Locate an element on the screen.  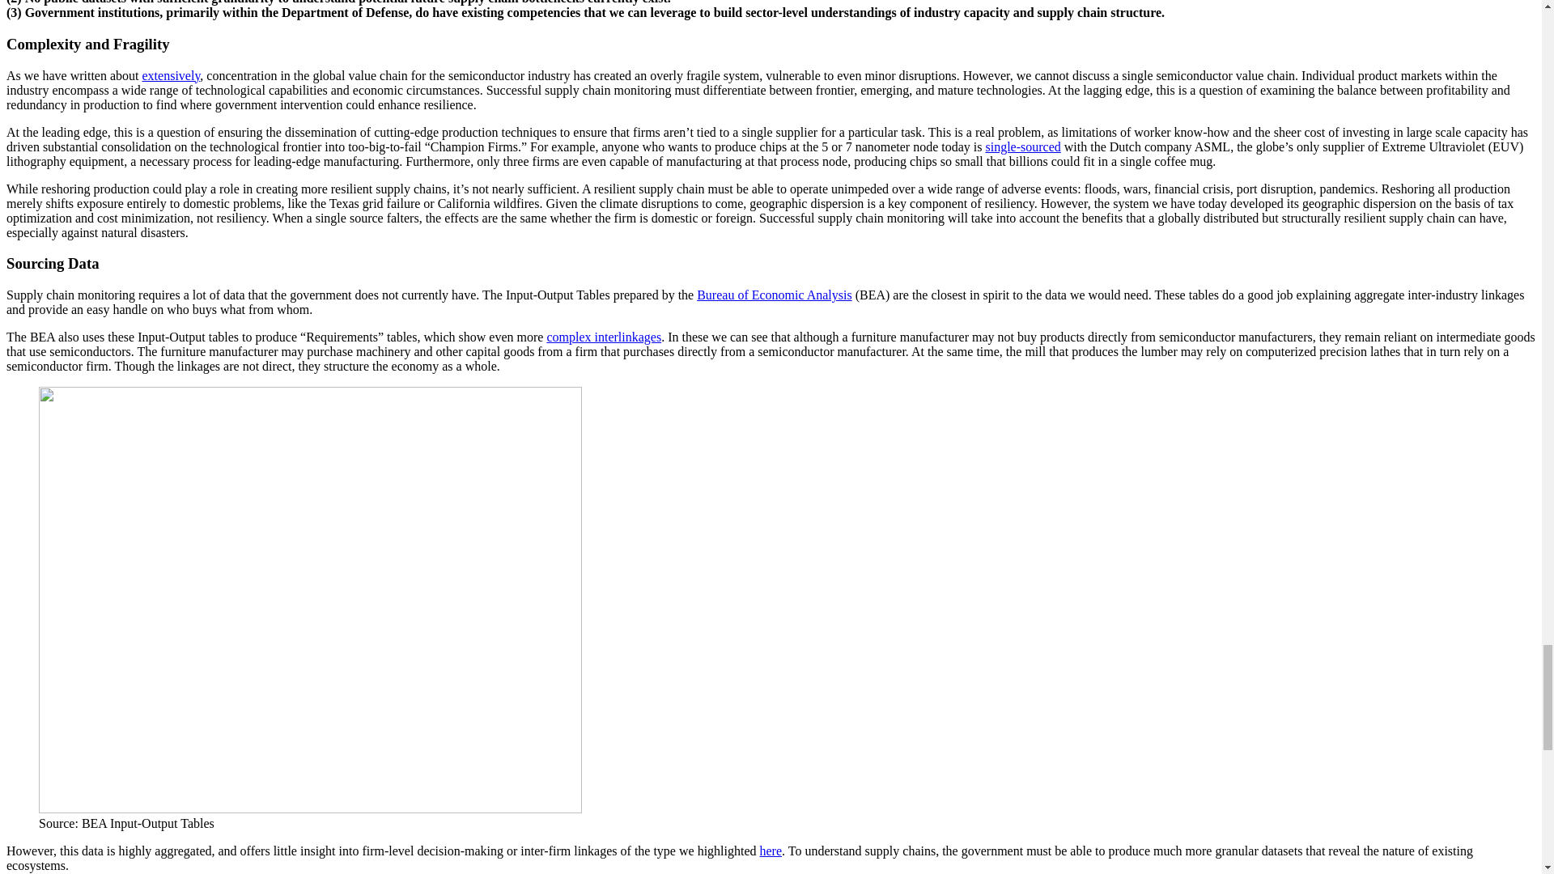
Bureau of Economic Analysis is located at coordinates (774, 295).